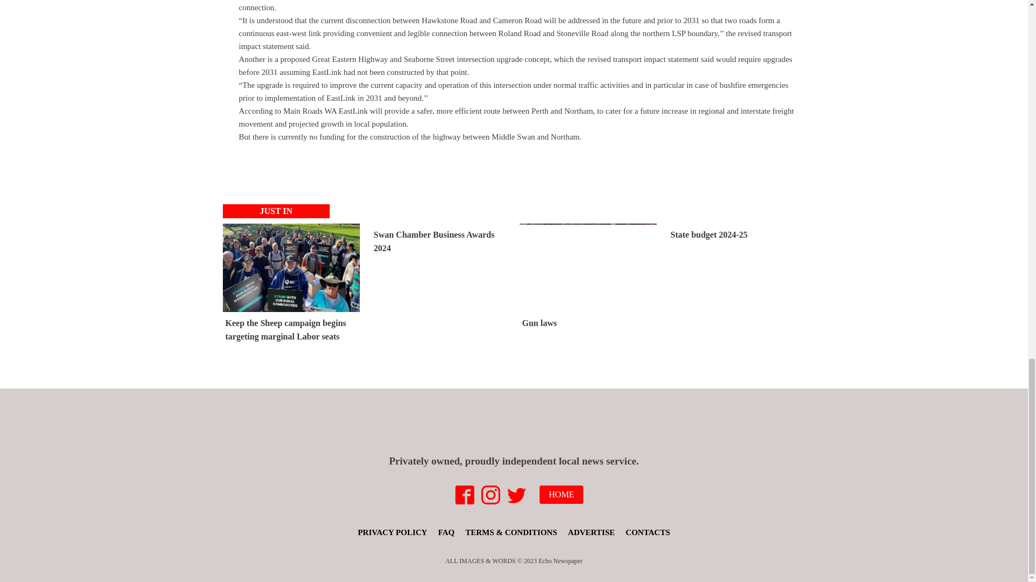 This screenshot has height=582, width=1036. Describe the element at coordinates (561, 495) in the screenshot. I see `HOME` at that location.